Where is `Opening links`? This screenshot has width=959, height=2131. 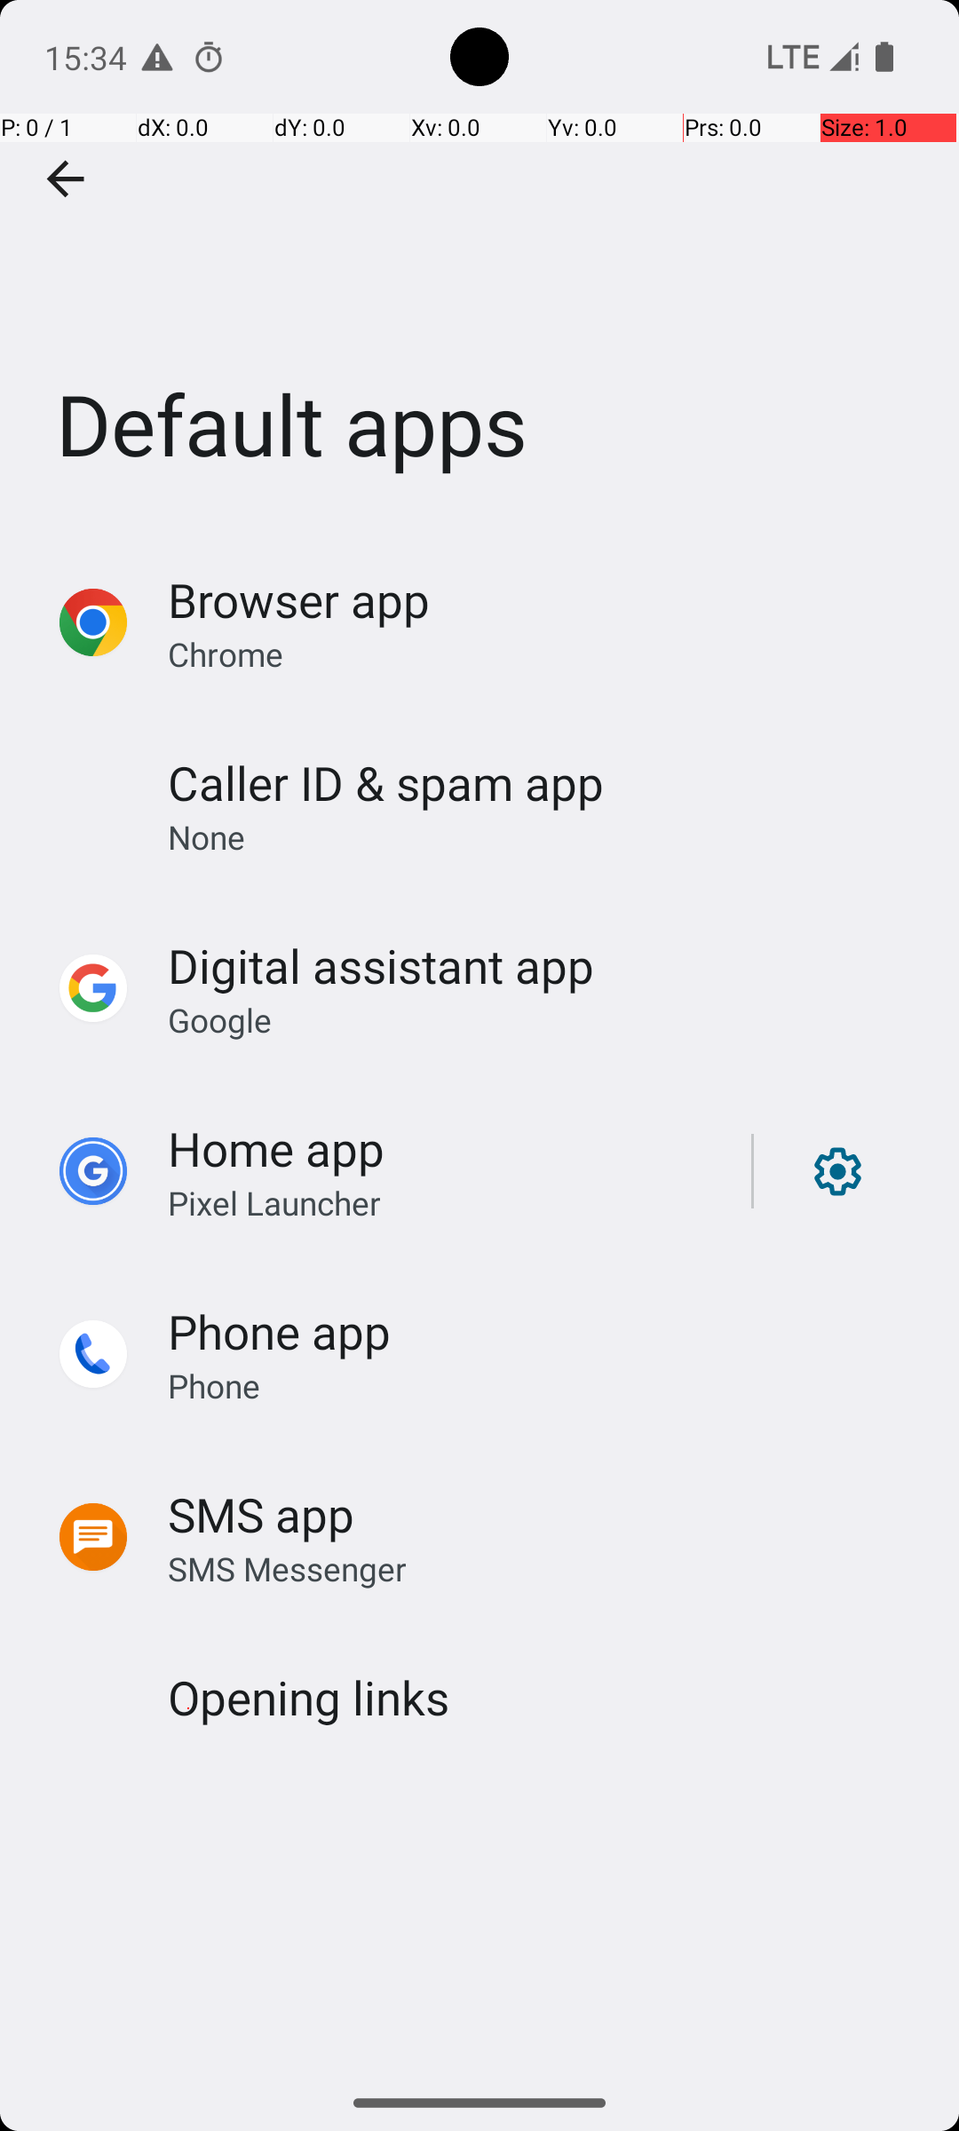 Opening links is located at coordinates (309, 1698).